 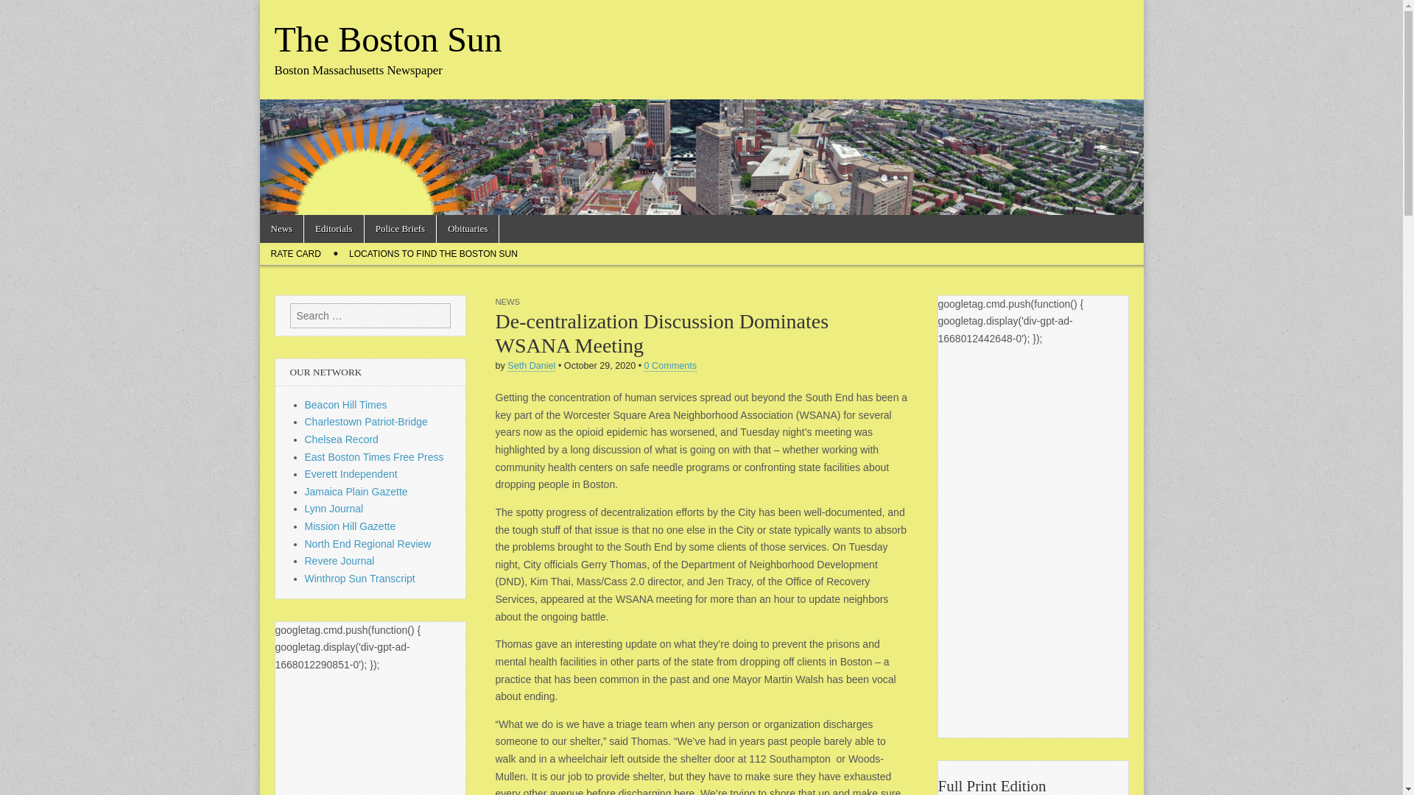 What do you see at coordinates (468, 228) in the screenshot?
I see `Obituaries` at bounding box center [468, 228].